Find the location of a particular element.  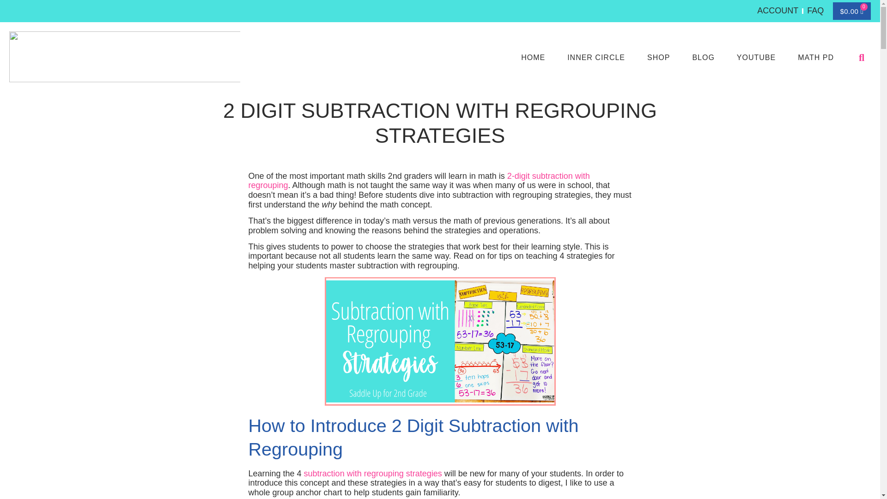

2-digit subtraction with regrouping is located at coordinates (419, 181).